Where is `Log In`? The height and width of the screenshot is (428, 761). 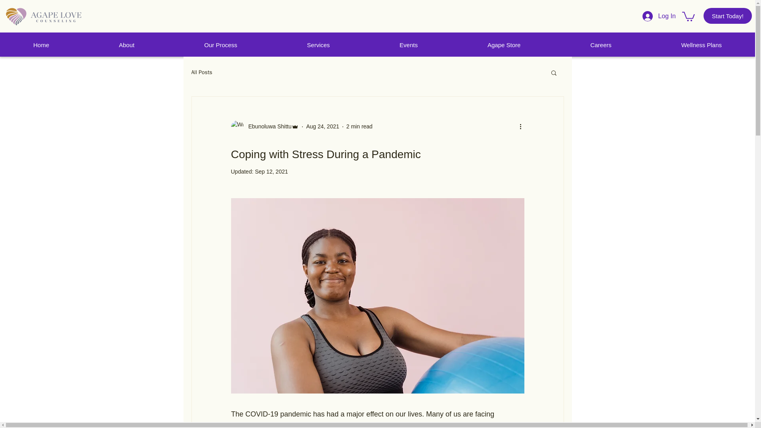
Log In is located at coordinates (659, 16).